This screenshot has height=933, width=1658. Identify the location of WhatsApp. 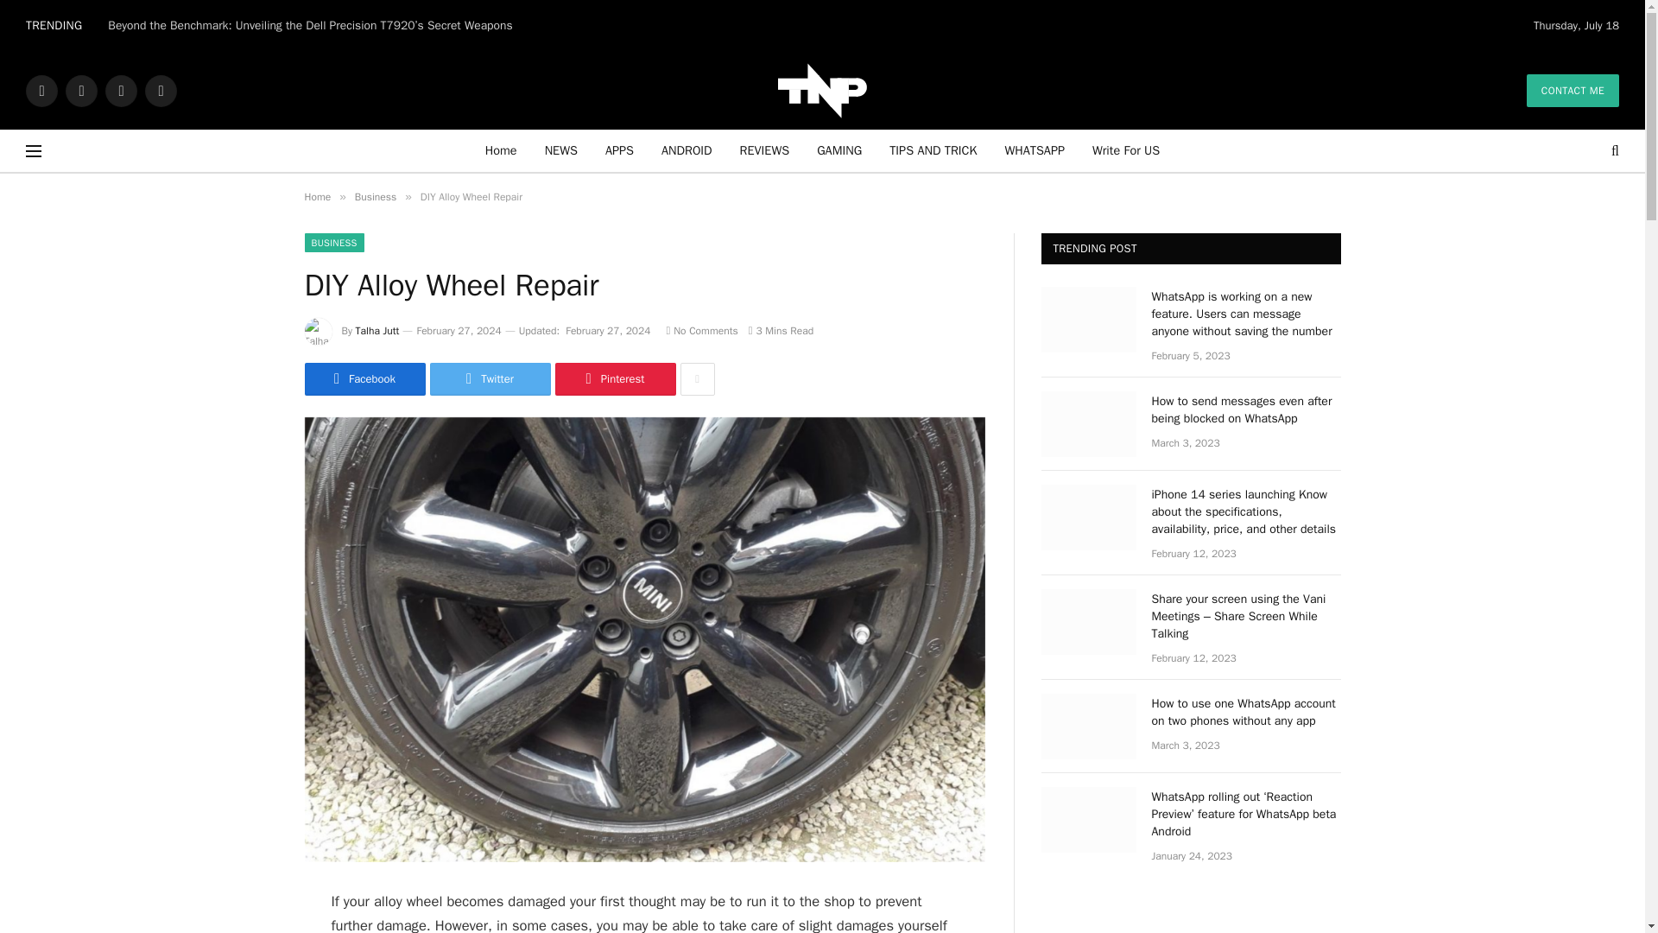
(161, 90).